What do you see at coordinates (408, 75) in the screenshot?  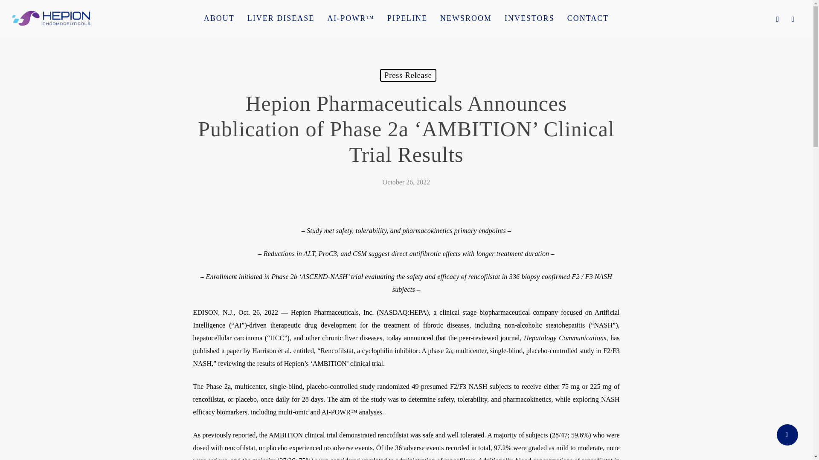 I see `Press Release` at bounding box center [408, 75].